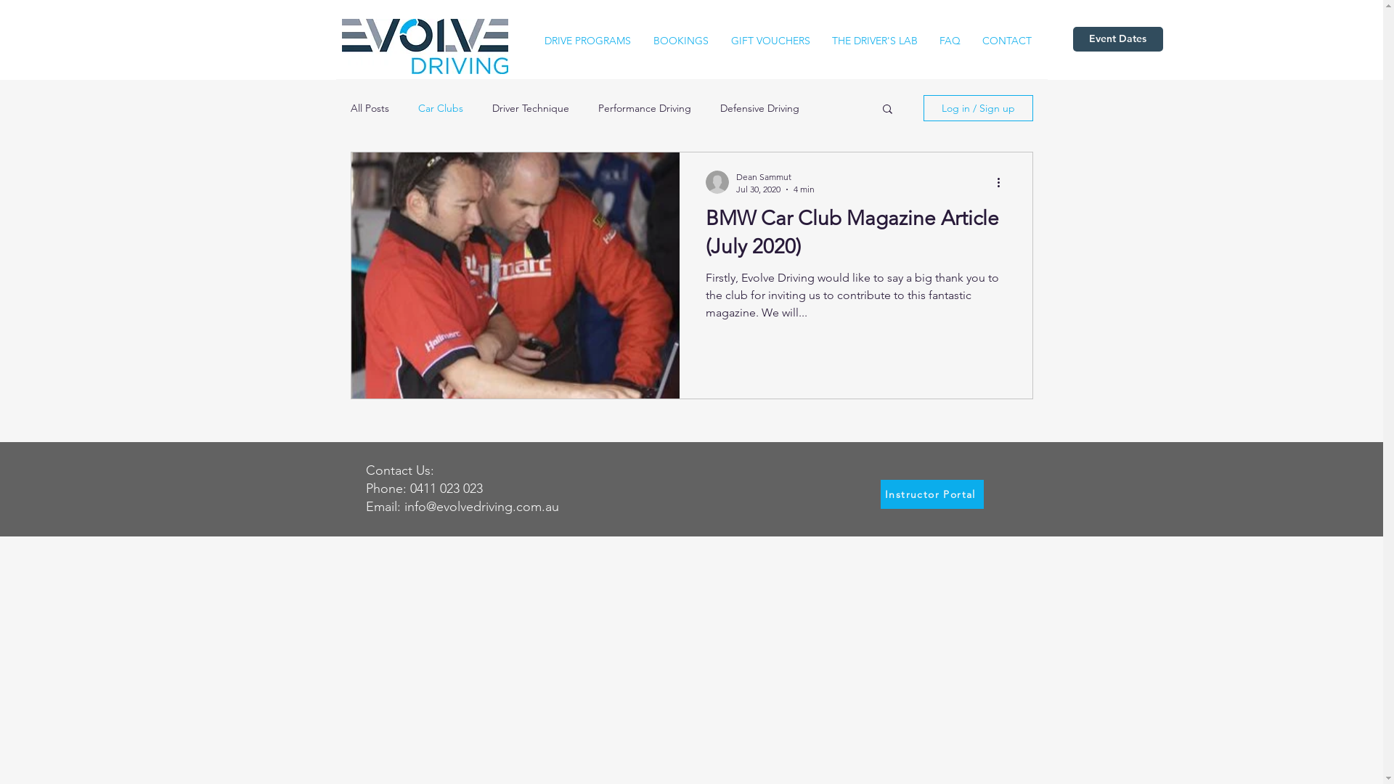  I want to click on THE DRIVER'S LAB, so click(874, 41).